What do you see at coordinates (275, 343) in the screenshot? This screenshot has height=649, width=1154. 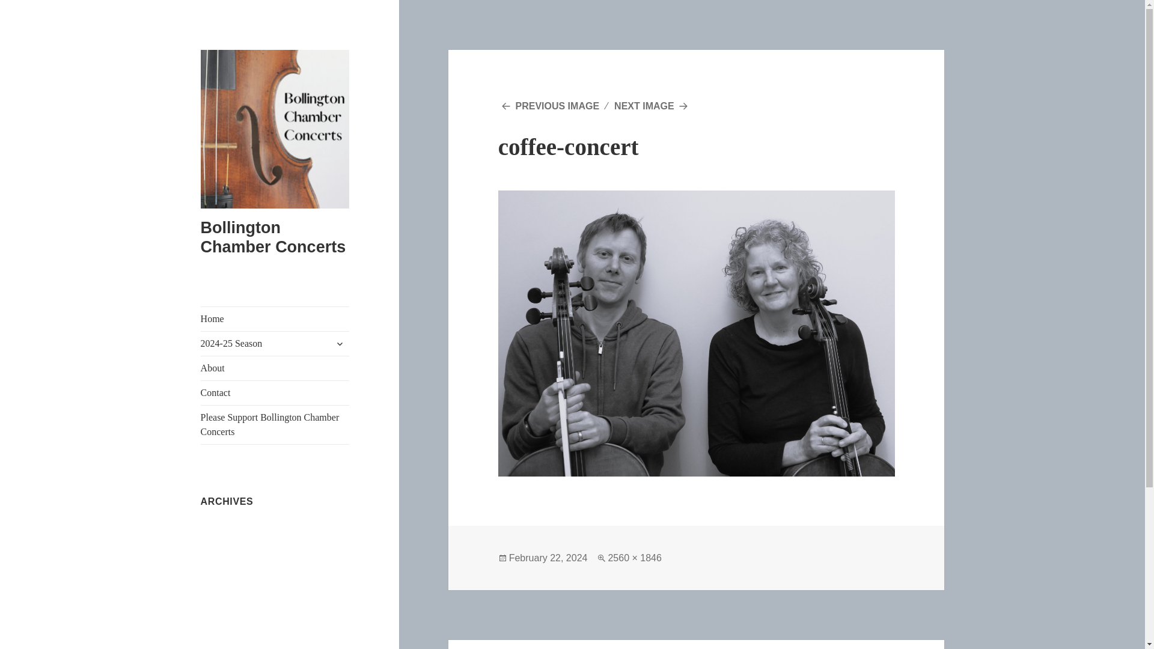 I see `expand child menu` at bounding box center [275, 343].